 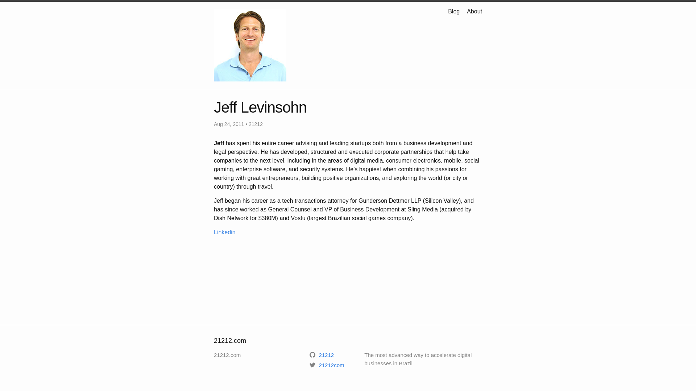 What do you see at coordinates (225, 232) in the screenshot?
I see `Linkedin` at bounding box center [225, 232].